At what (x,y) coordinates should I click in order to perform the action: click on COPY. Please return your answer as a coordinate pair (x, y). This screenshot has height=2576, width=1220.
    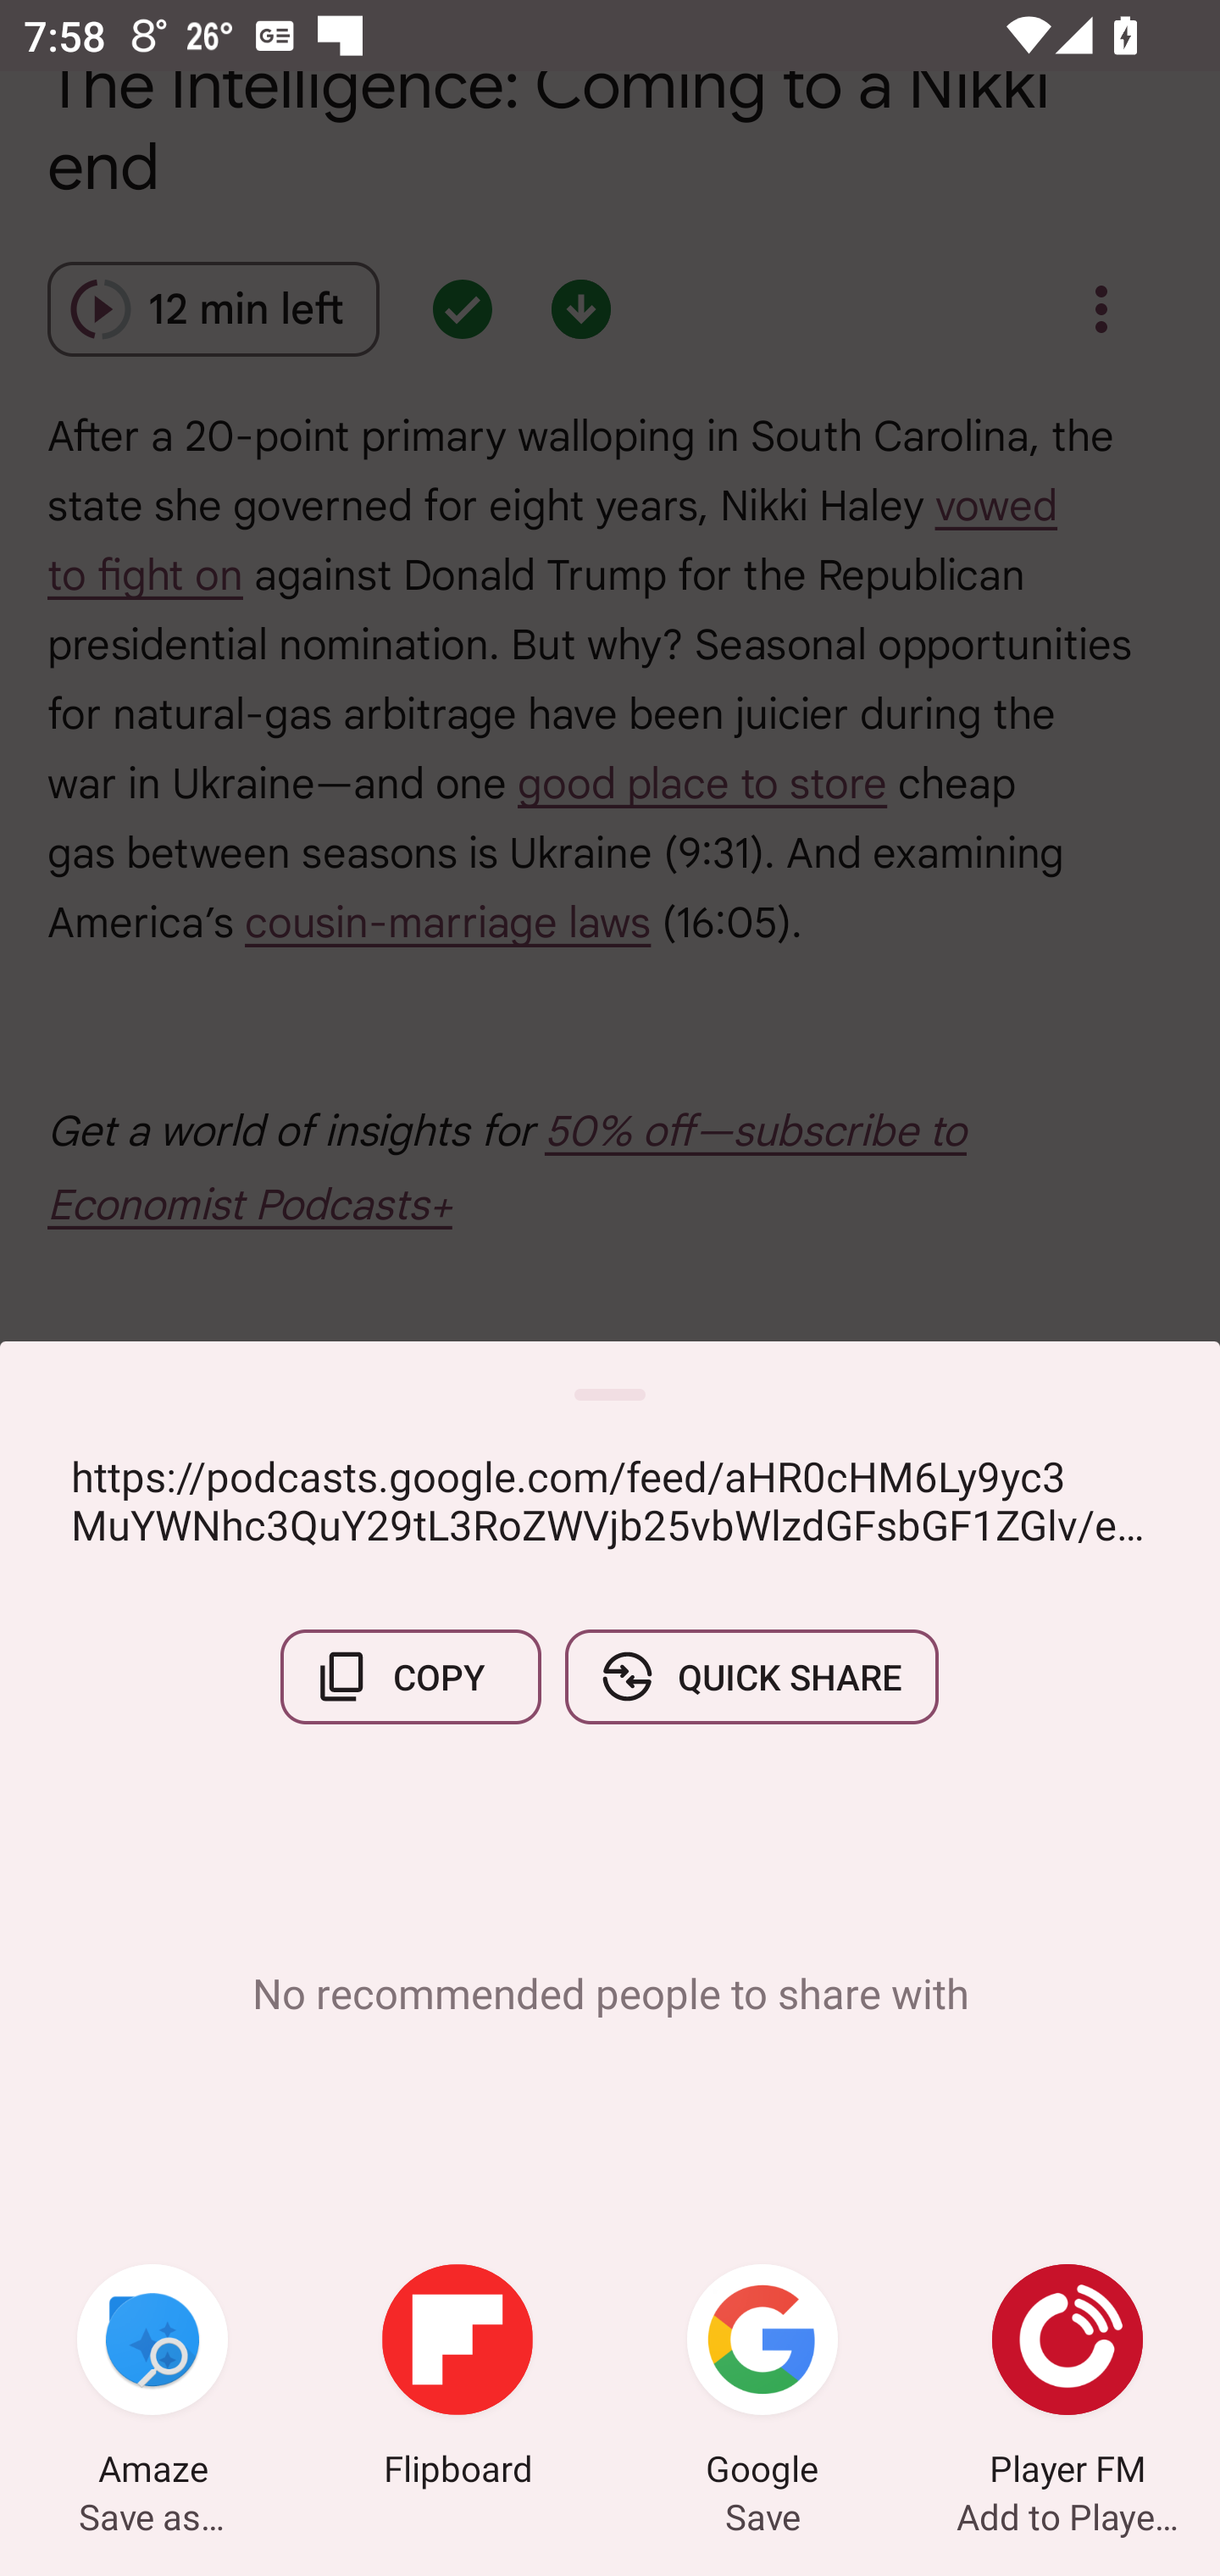
    Looking at the image, I should click on (411, 1676).